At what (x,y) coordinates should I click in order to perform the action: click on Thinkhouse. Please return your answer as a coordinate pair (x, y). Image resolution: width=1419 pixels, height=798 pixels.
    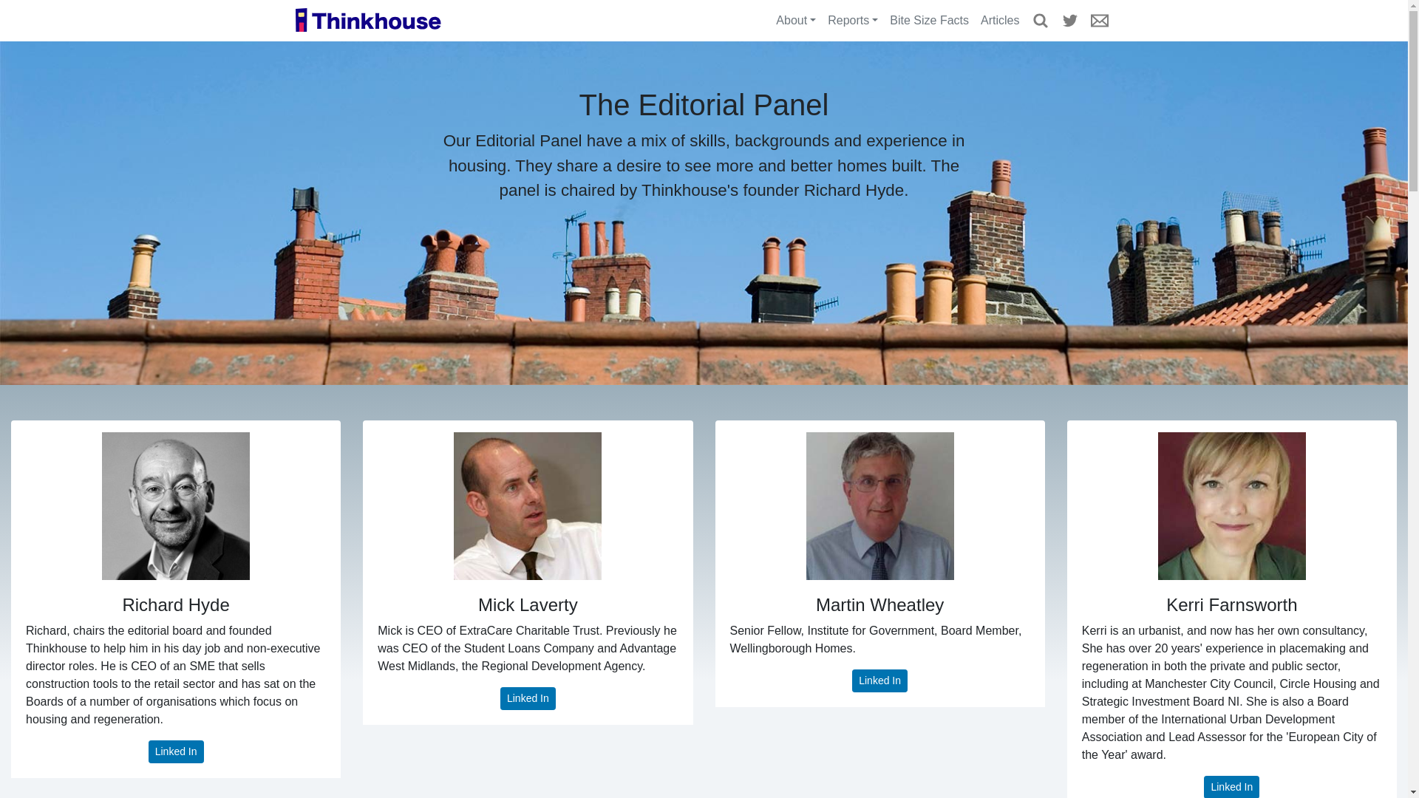
    Looking at the image, I should click on (367, 21).